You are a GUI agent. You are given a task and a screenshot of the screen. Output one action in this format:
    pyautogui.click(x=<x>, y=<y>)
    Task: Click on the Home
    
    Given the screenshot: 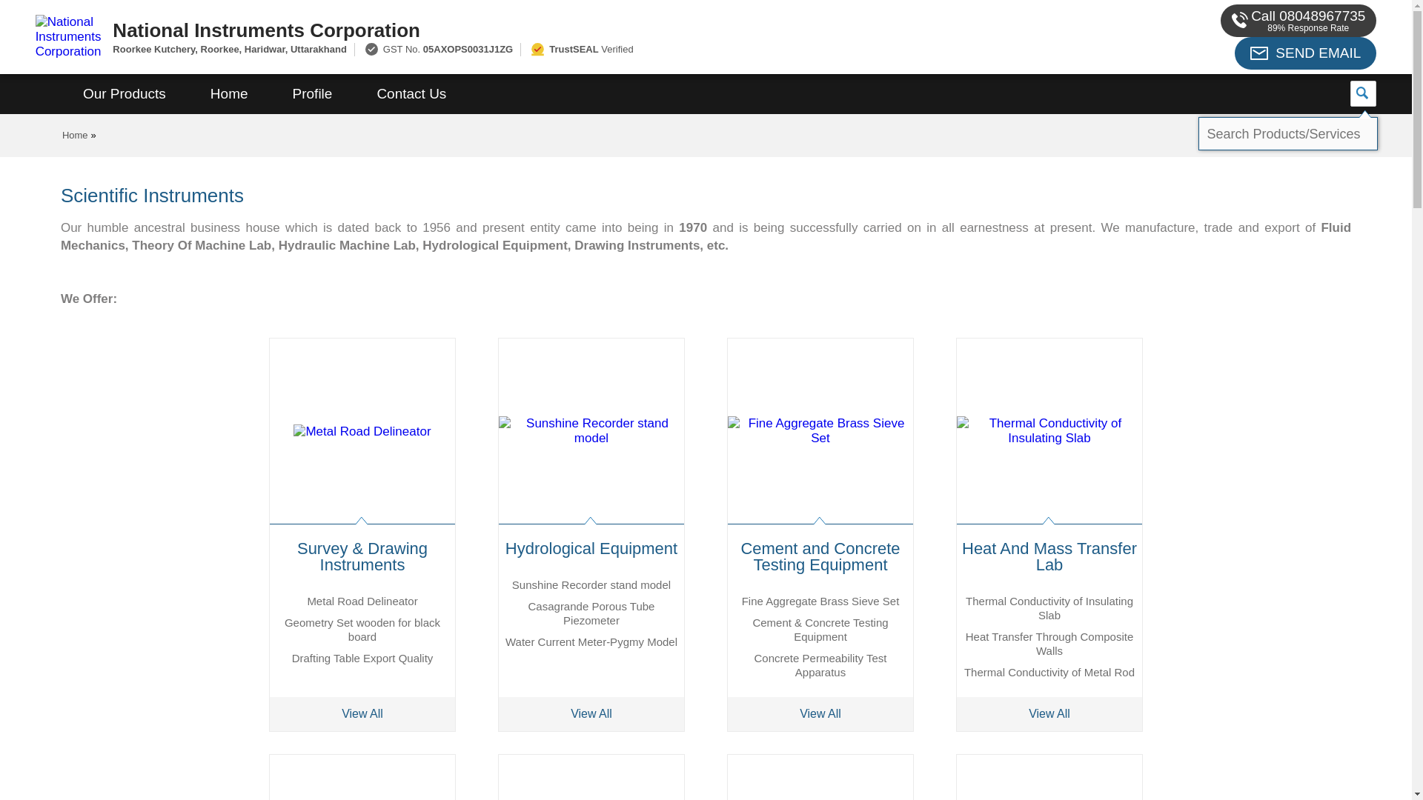 What is the action you would take?
    pyautogui.click(x=76, y=135)
    